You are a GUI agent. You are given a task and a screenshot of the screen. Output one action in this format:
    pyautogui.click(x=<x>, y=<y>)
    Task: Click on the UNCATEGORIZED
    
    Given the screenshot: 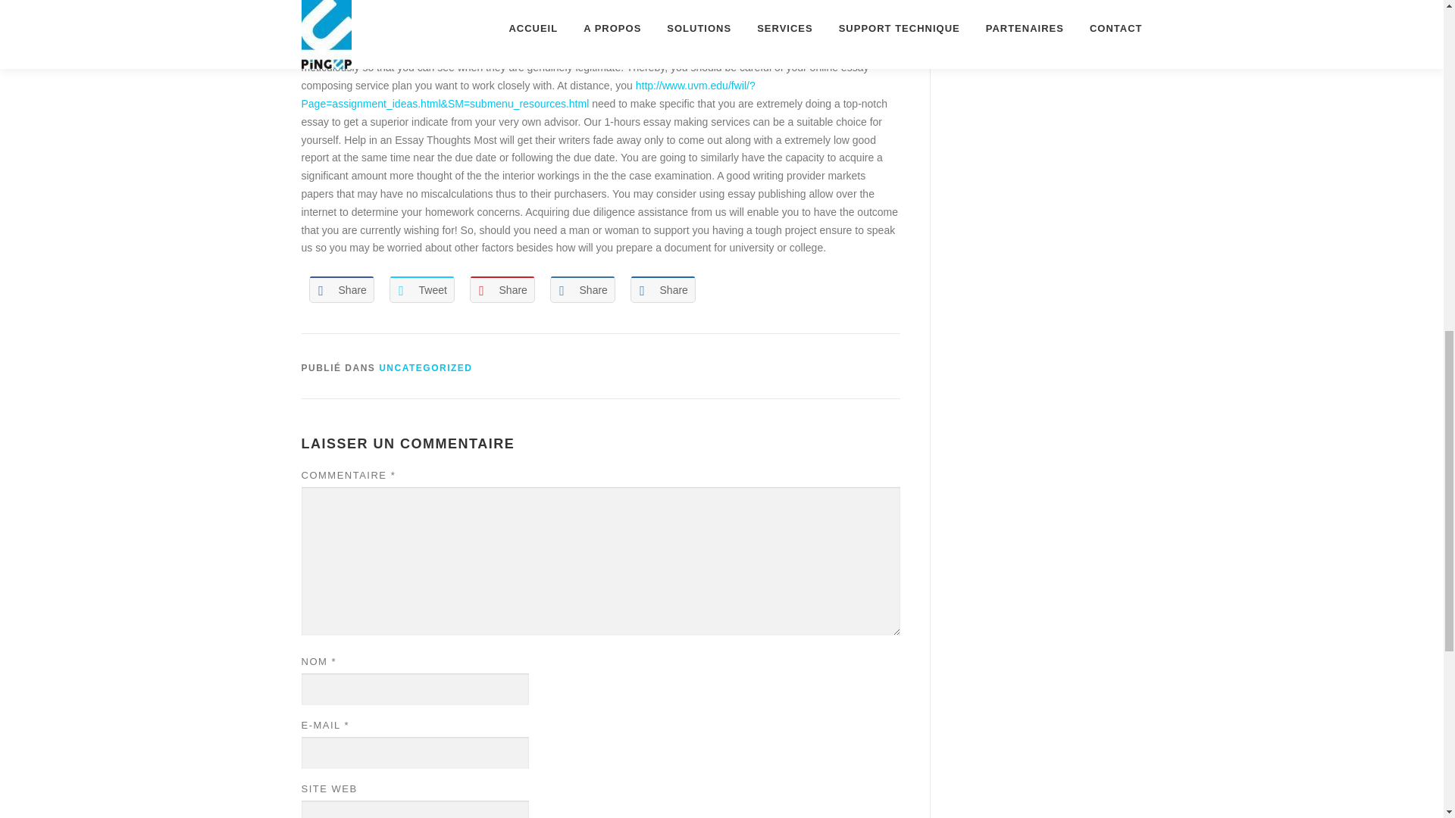 What is the action you would take?
    pyautogui.click(x=424, y=368)
    